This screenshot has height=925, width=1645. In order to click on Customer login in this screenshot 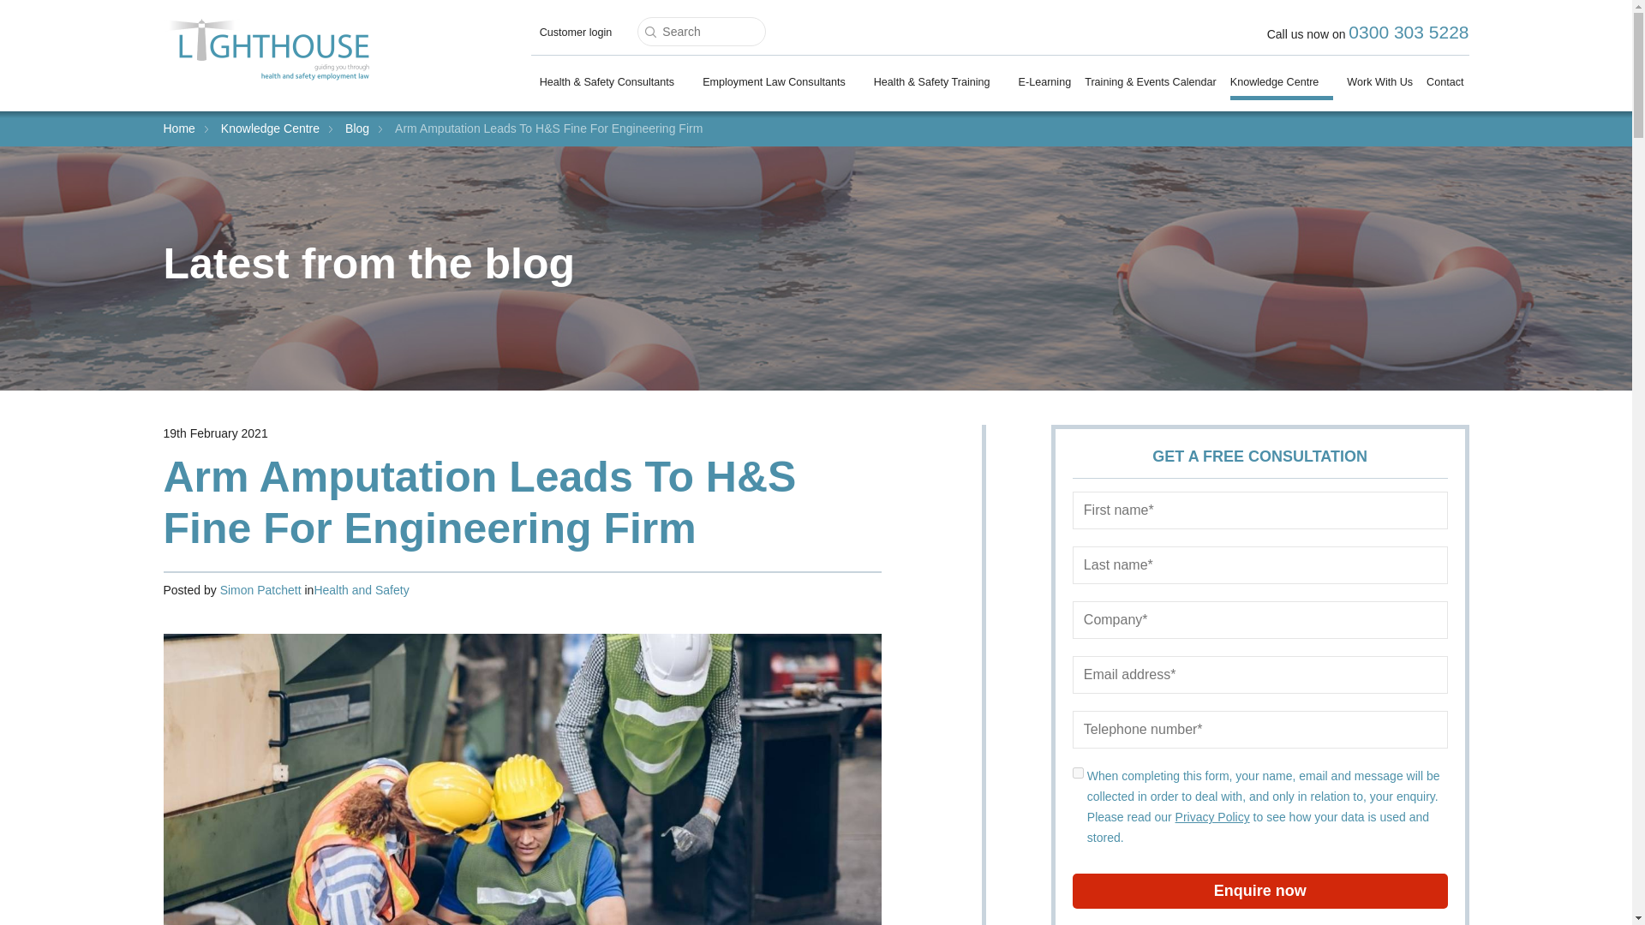, I will do `click(576, 36)`.